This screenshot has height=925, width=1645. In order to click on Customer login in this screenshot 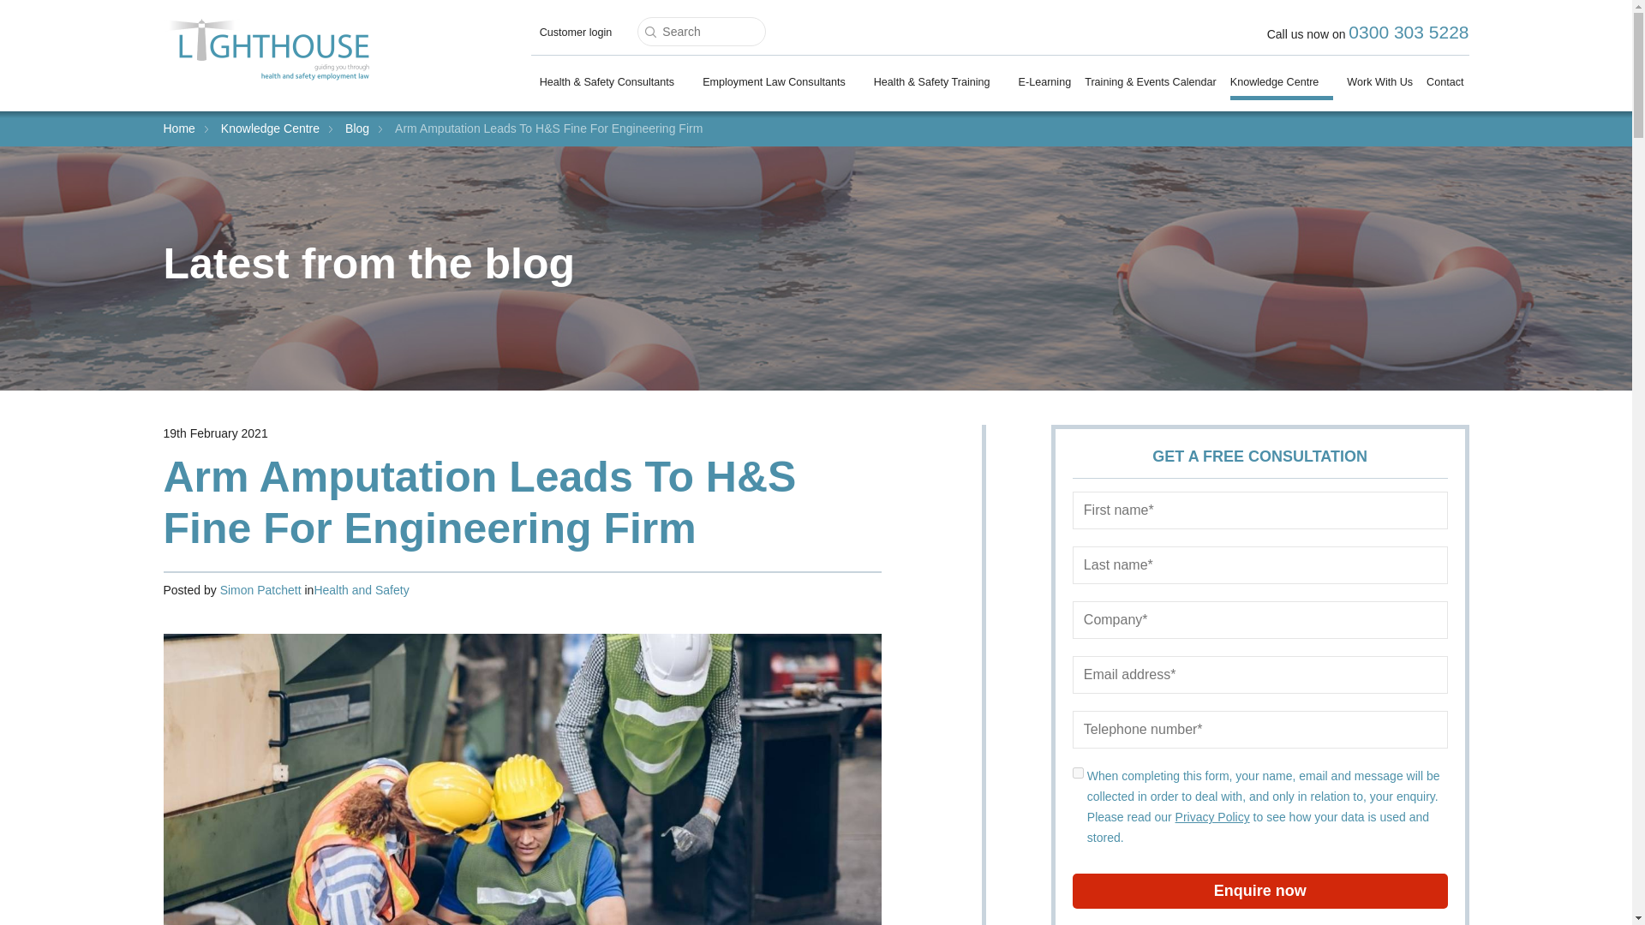, I will do `click(576, 36)`.